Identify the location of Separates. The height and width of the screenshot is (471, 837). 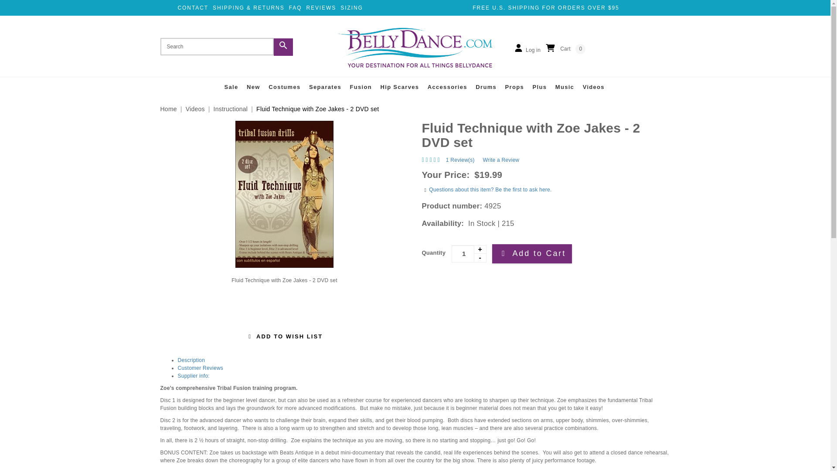
(325, 87).